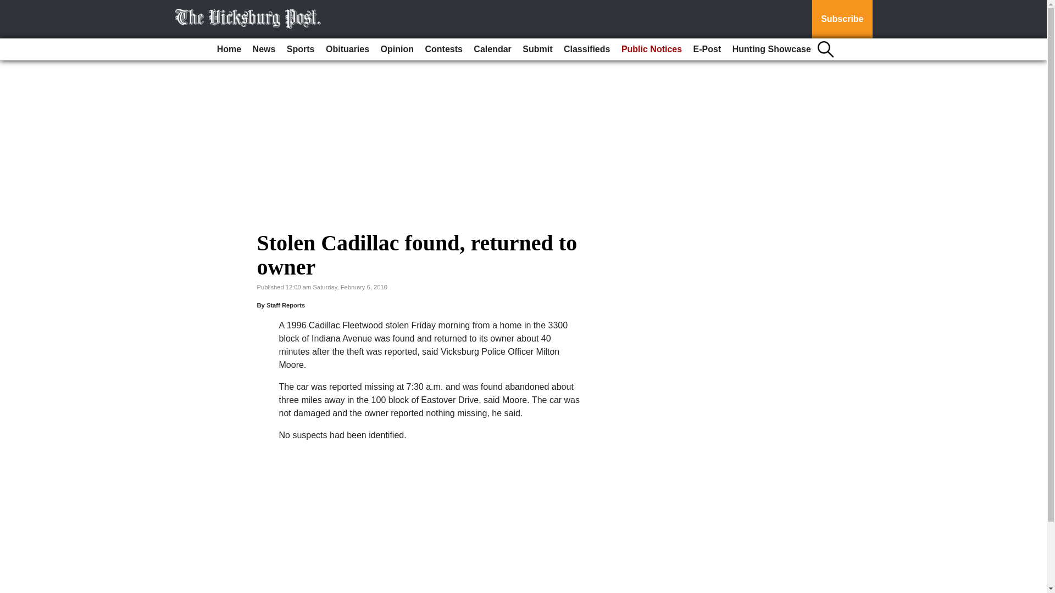 This screenshot has height=593, width=1055. Describe the element at coordinates (492, 49) in the screenshot. I see `Calendar` at that location.